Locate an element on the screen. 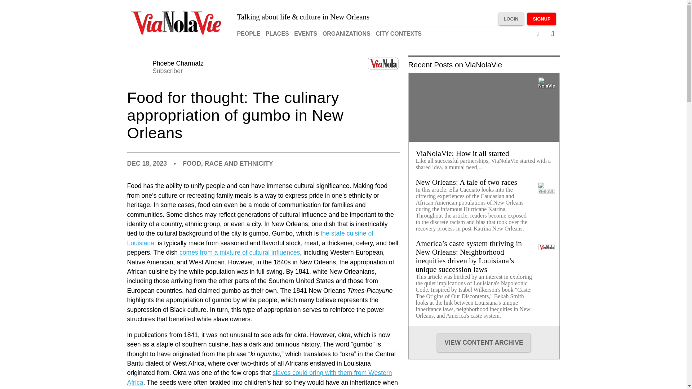  CITY CONTEXTS is located at coordinates (168, 67).